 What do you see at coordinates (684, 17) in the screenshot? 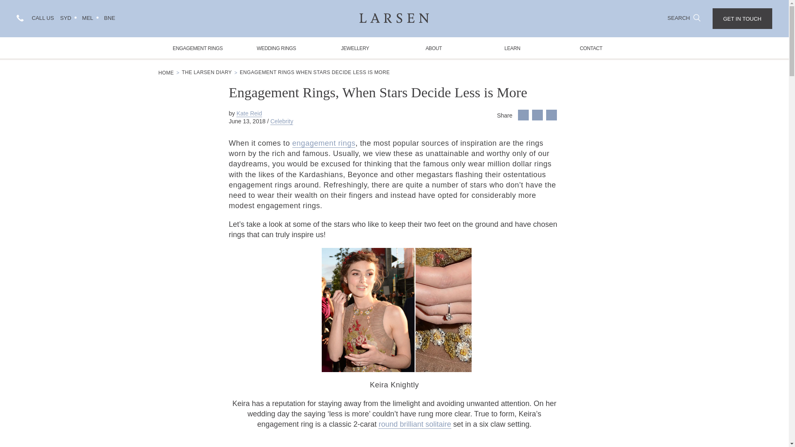
I see `SEARCH` at bounding box center [684, 17].